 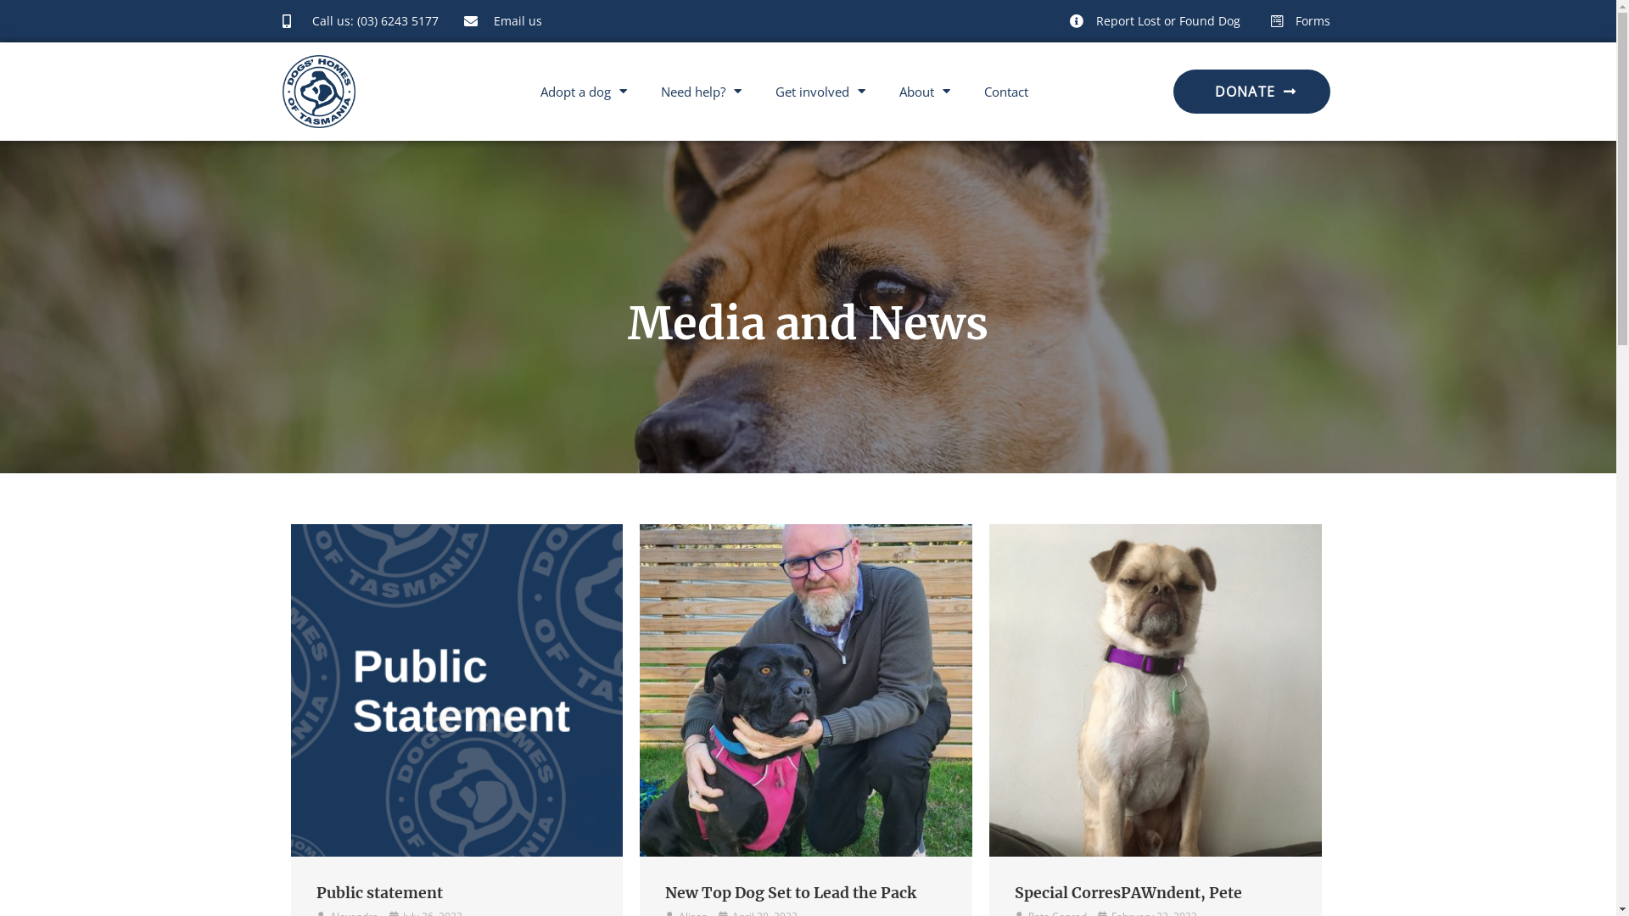 What do you see at coordinates (378, 893) in the screenshot?
I see `Public statement` at bounding box center [378, 893].